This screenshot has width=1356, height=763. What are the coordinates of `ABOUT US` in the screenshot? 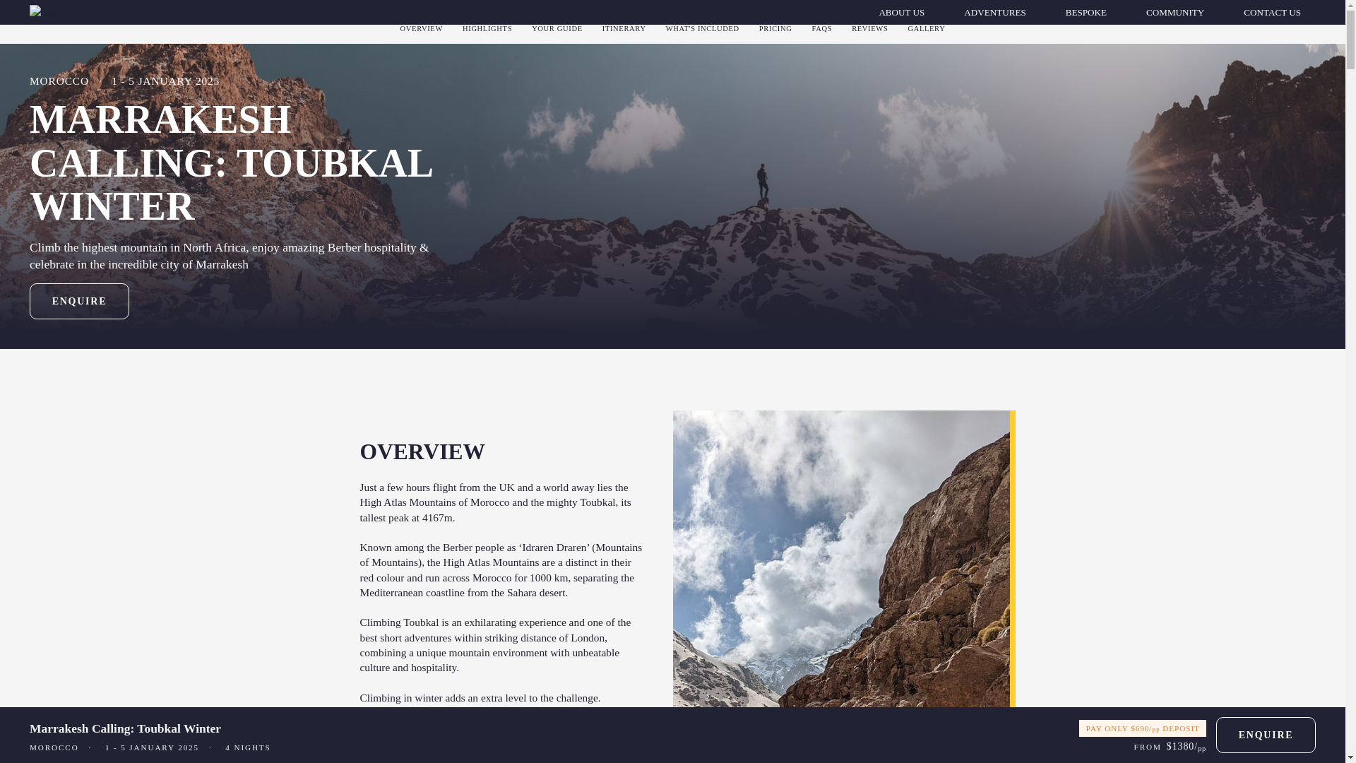 It's located at (901, 13).